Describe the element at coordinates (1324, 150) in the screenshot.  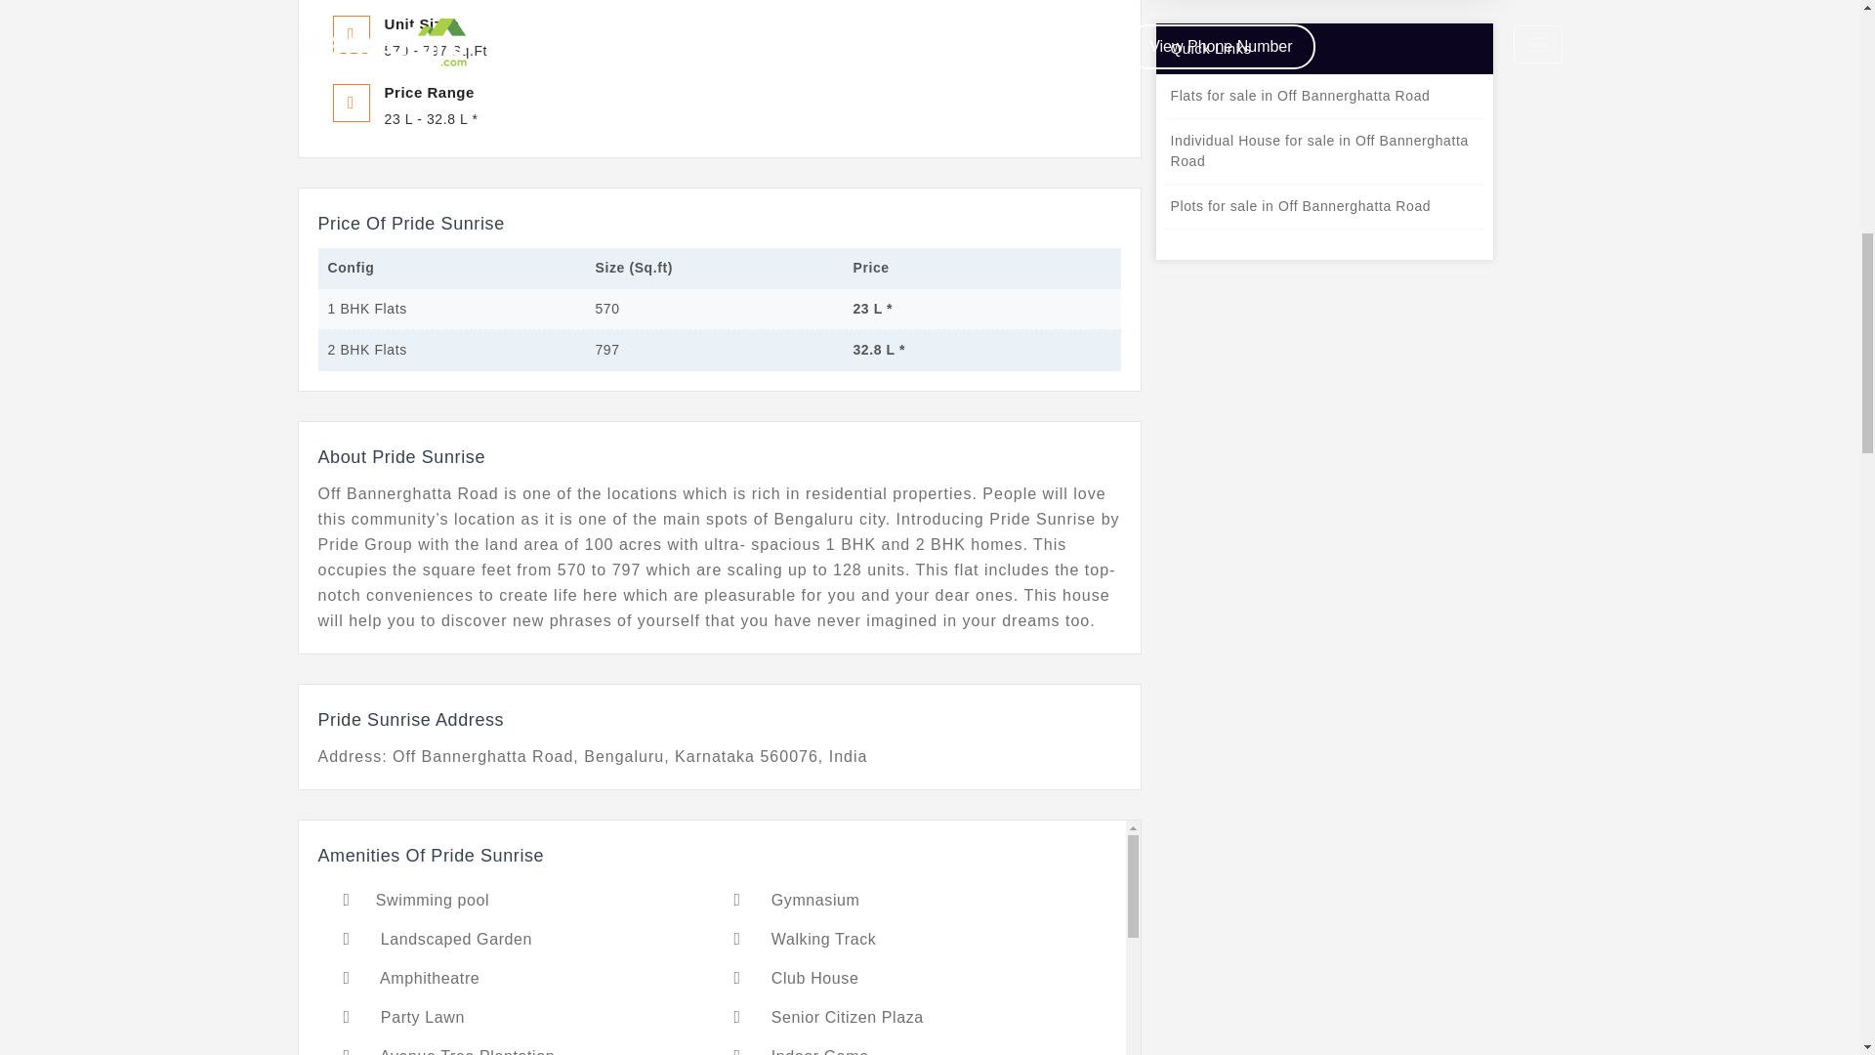
I see `Individual House for sale in Off Bannerghatta Road` at that location.